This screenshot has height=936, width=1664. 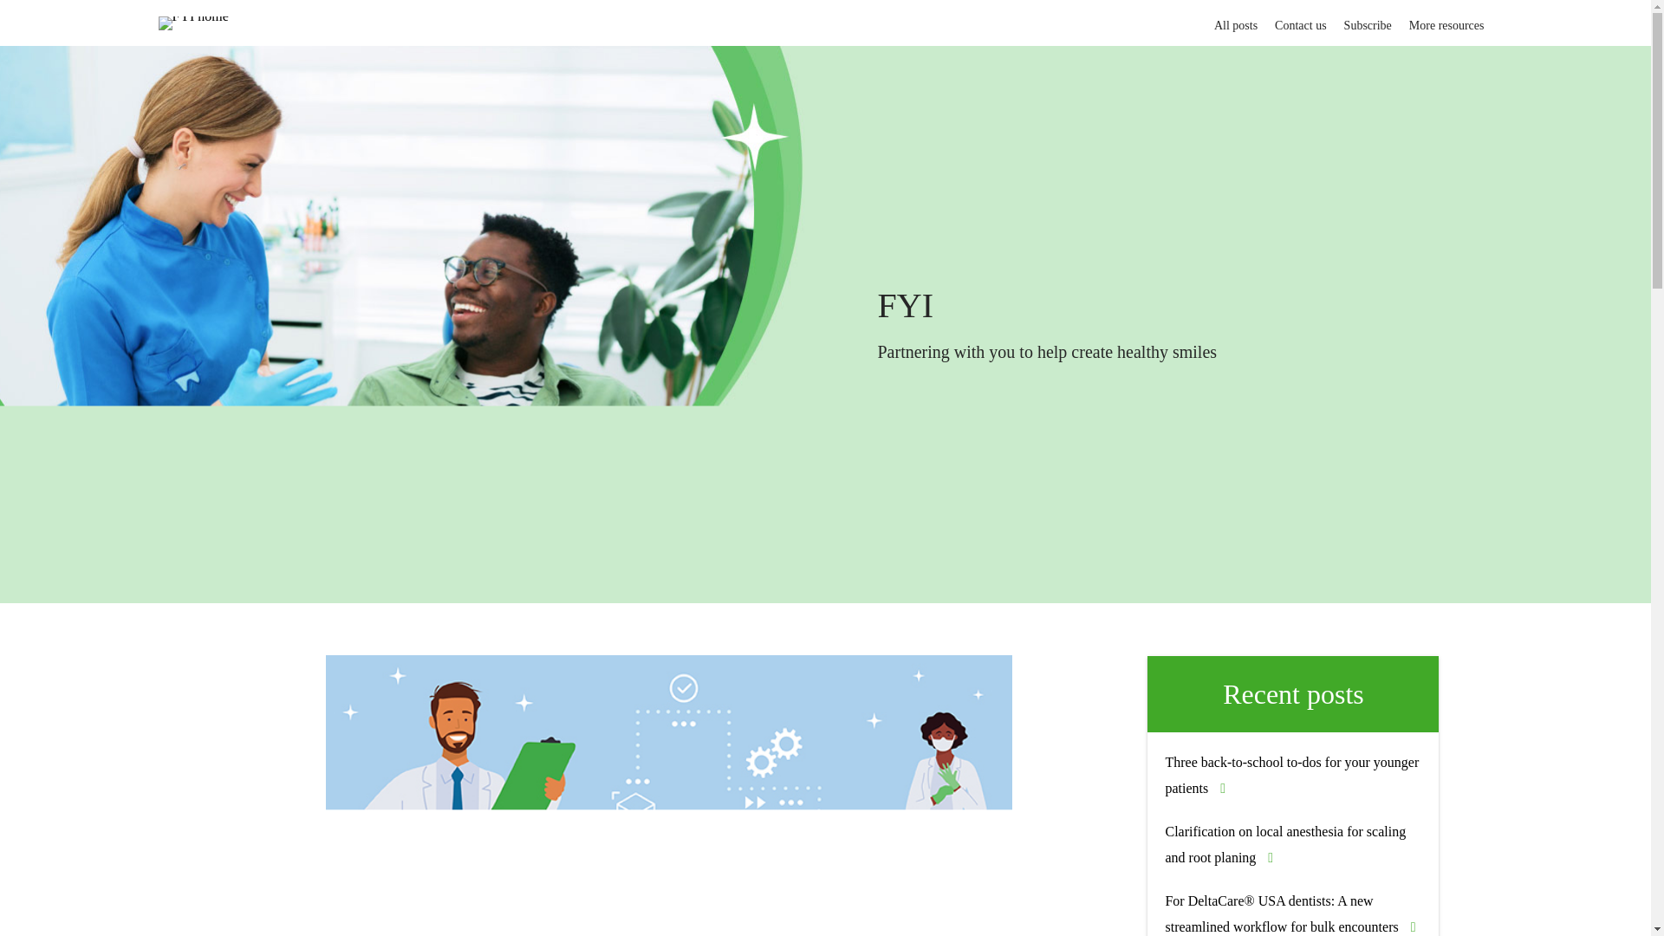 I want to click on Subscribe, so click(x=1368, y=21).